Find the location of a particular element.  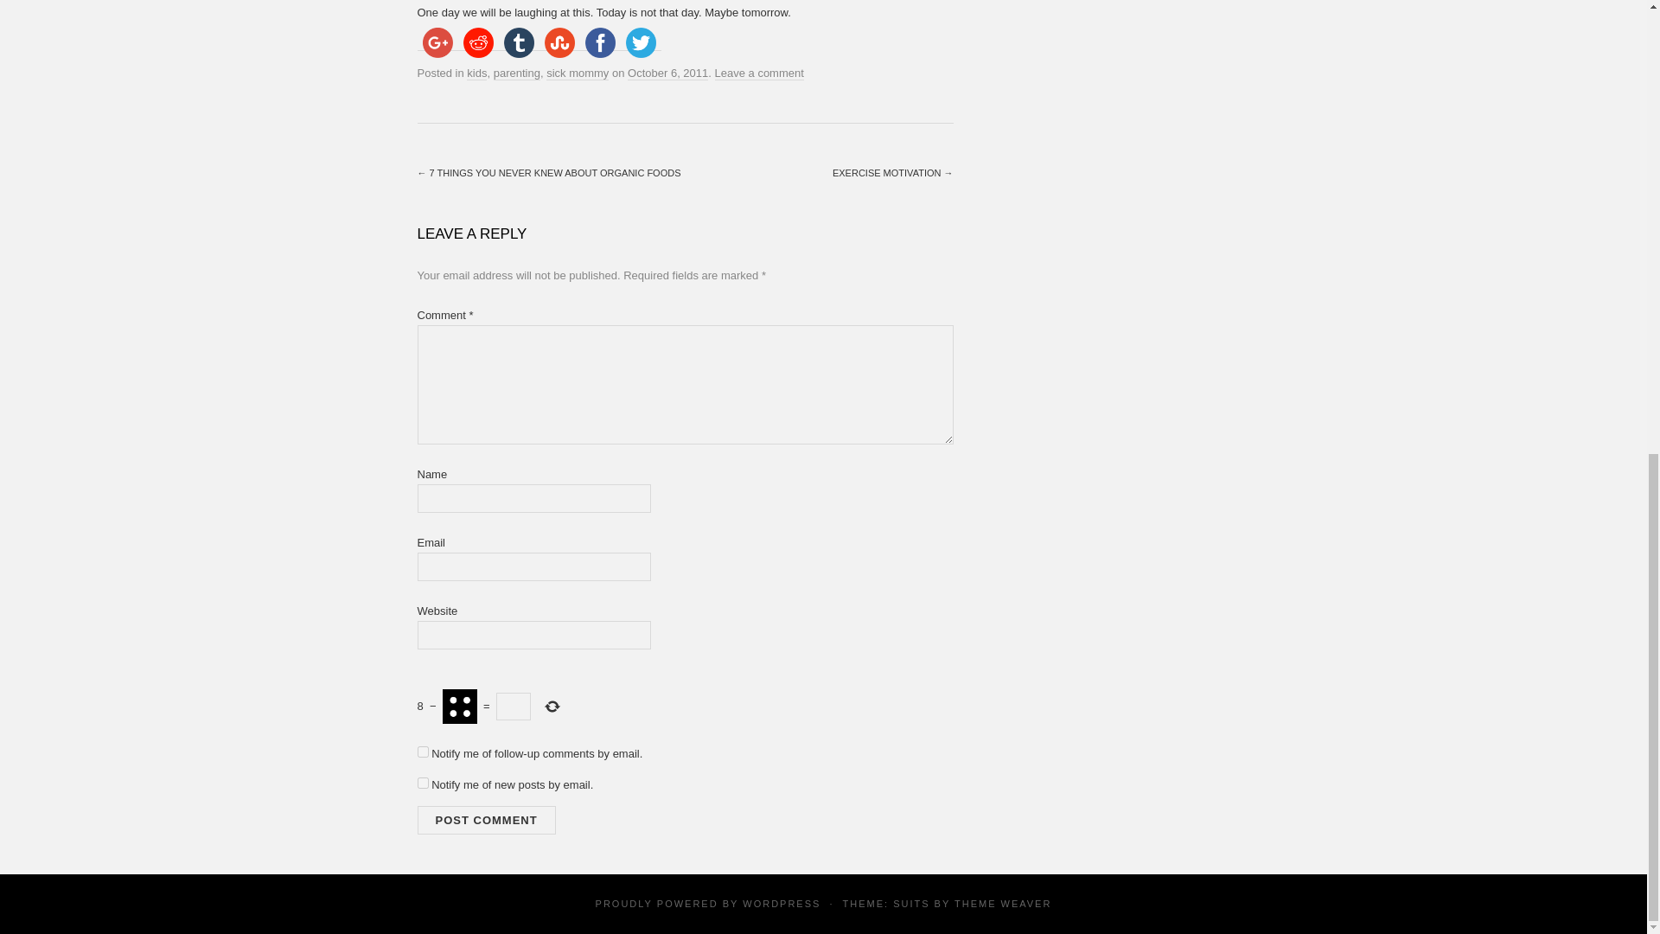

Post Comment is located at coordinates (485, 820).